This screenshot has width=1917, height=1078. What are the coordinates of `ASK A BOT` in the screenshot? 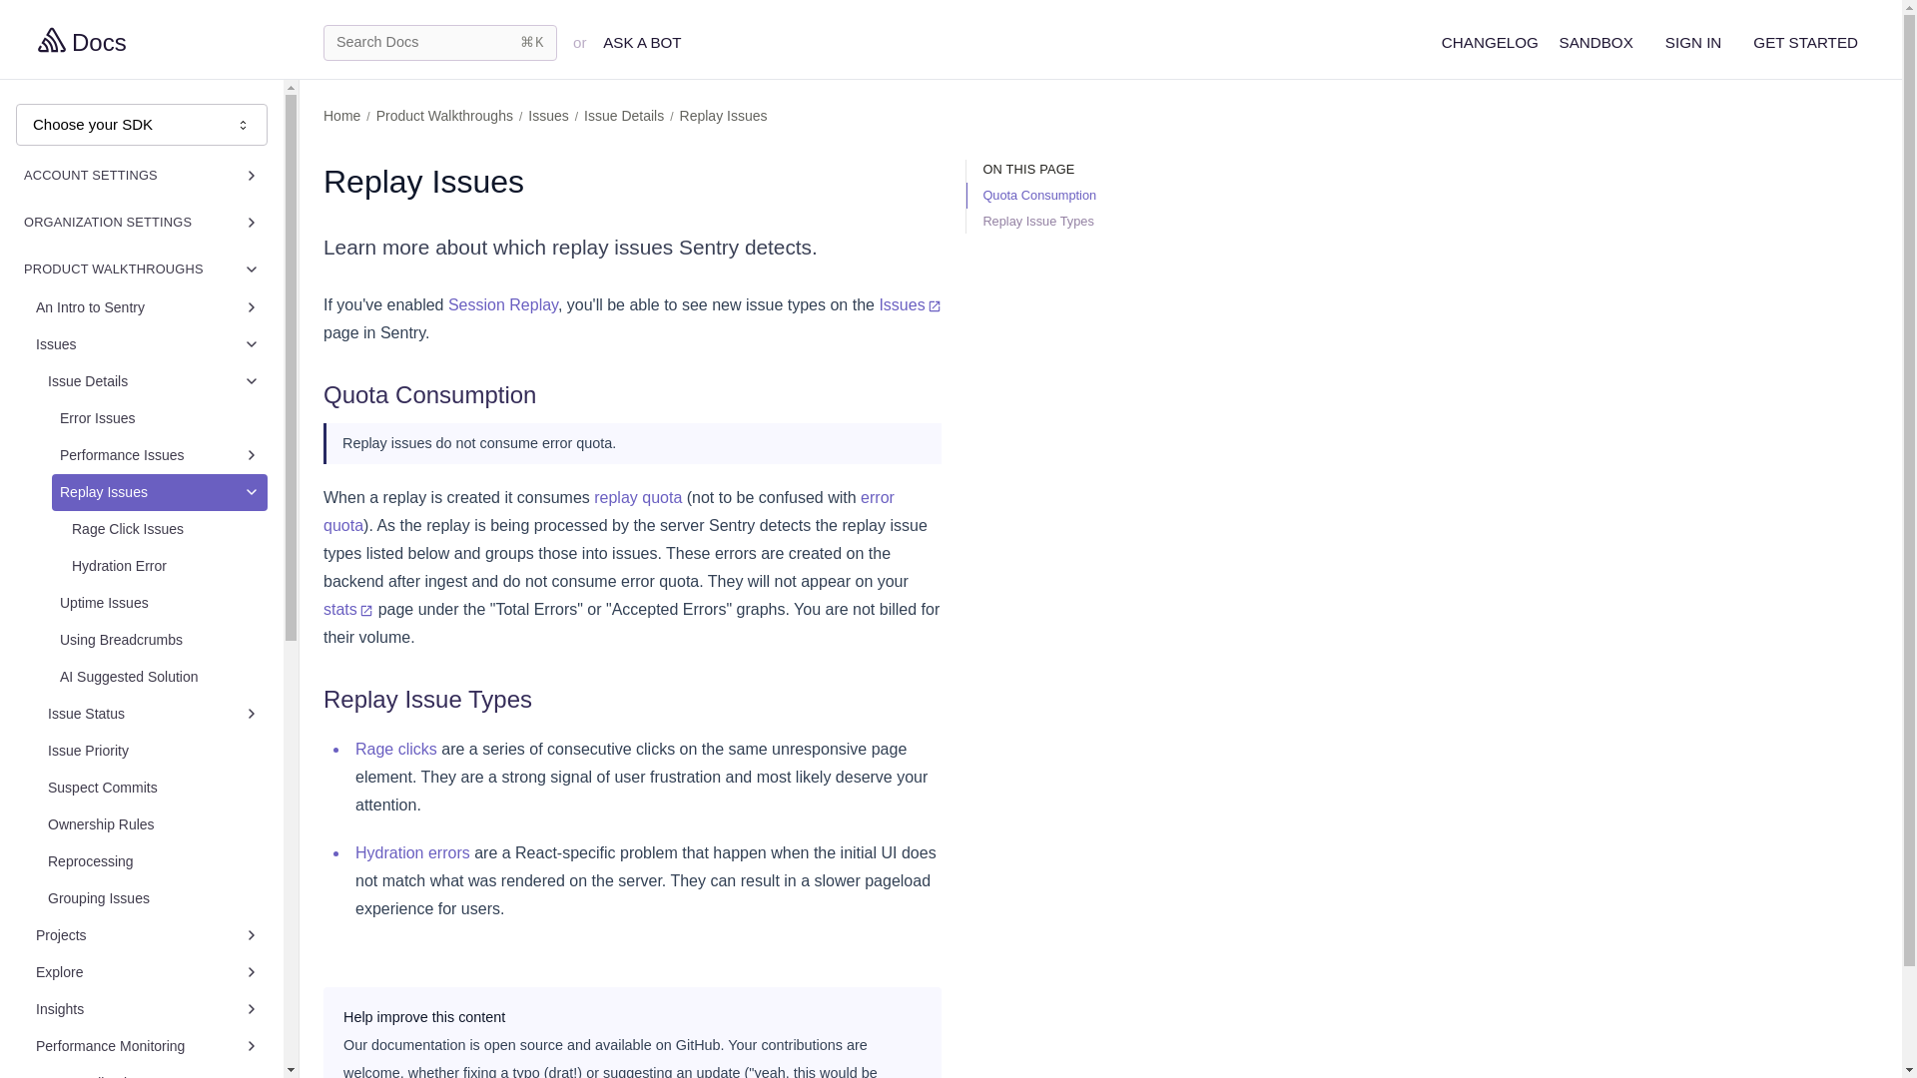 It's located at (642, 42).